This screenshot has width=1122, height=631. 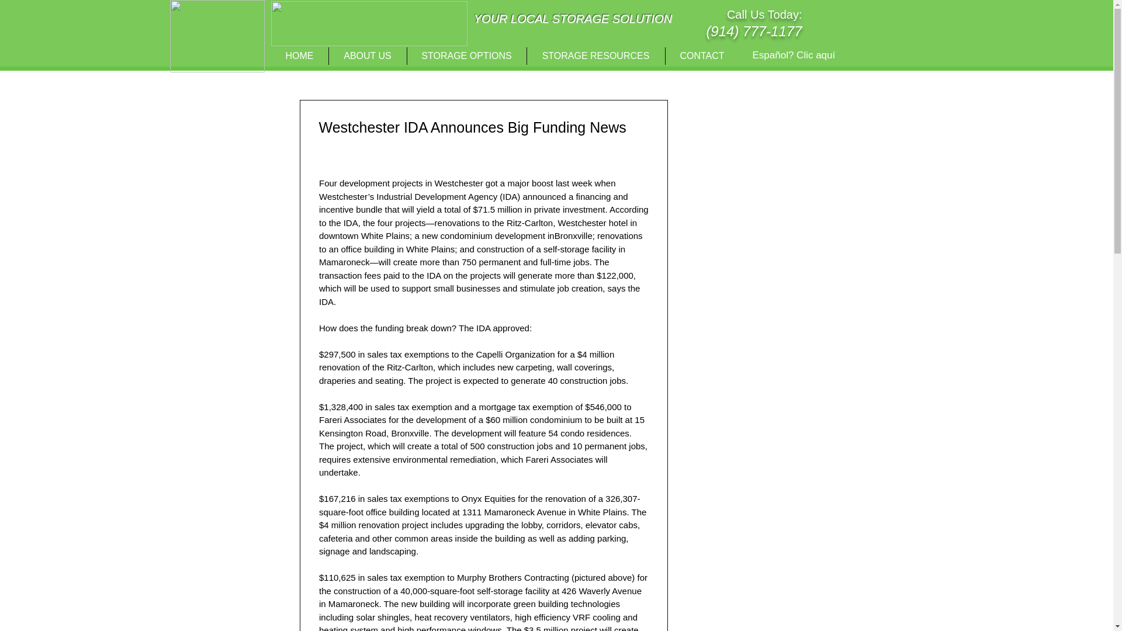 I want to click on ABOUT US, so click(x=367, y=56).